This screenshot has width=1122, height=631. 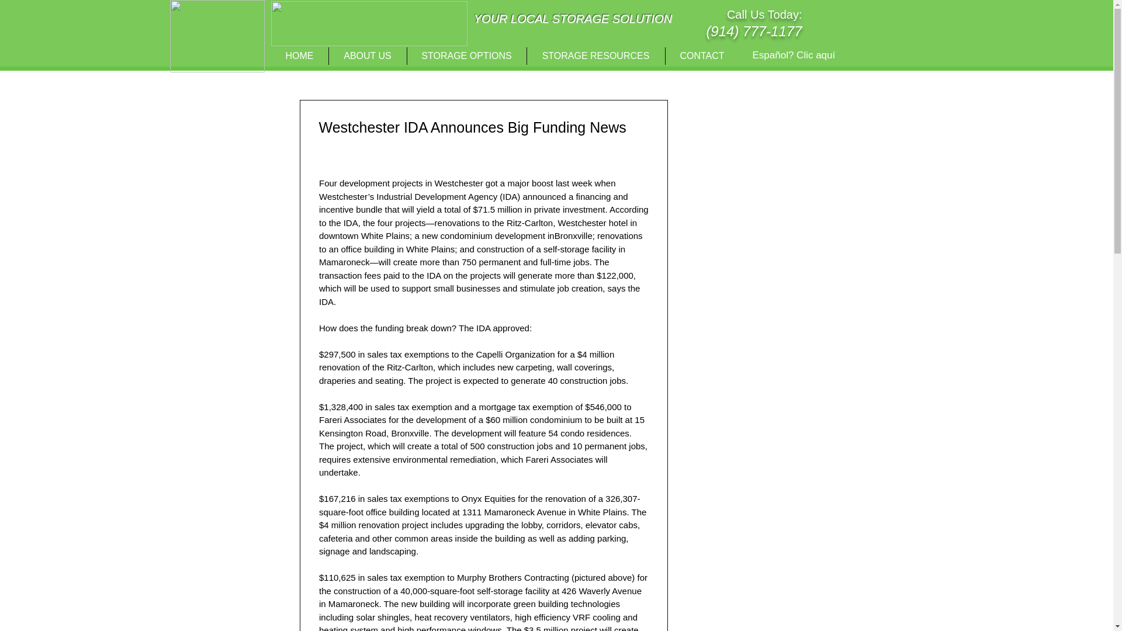 I want to click on ABOUT US, so click(x=367, y=56).